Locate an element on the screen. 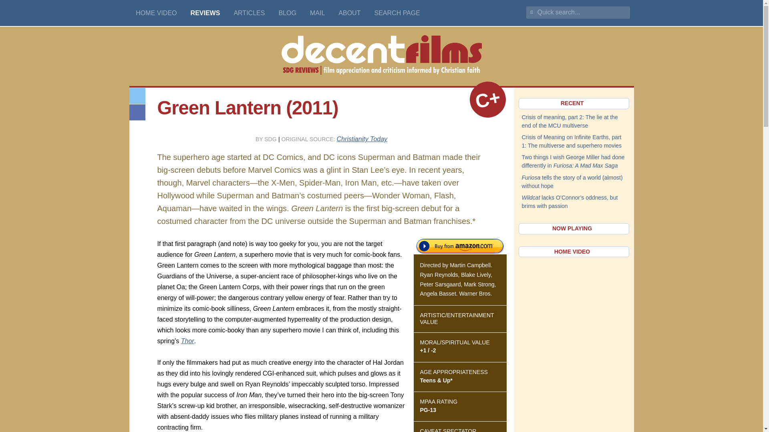 The width and height of the screenshot is (769, 432). MAIL is located at coordinates (317, 13).